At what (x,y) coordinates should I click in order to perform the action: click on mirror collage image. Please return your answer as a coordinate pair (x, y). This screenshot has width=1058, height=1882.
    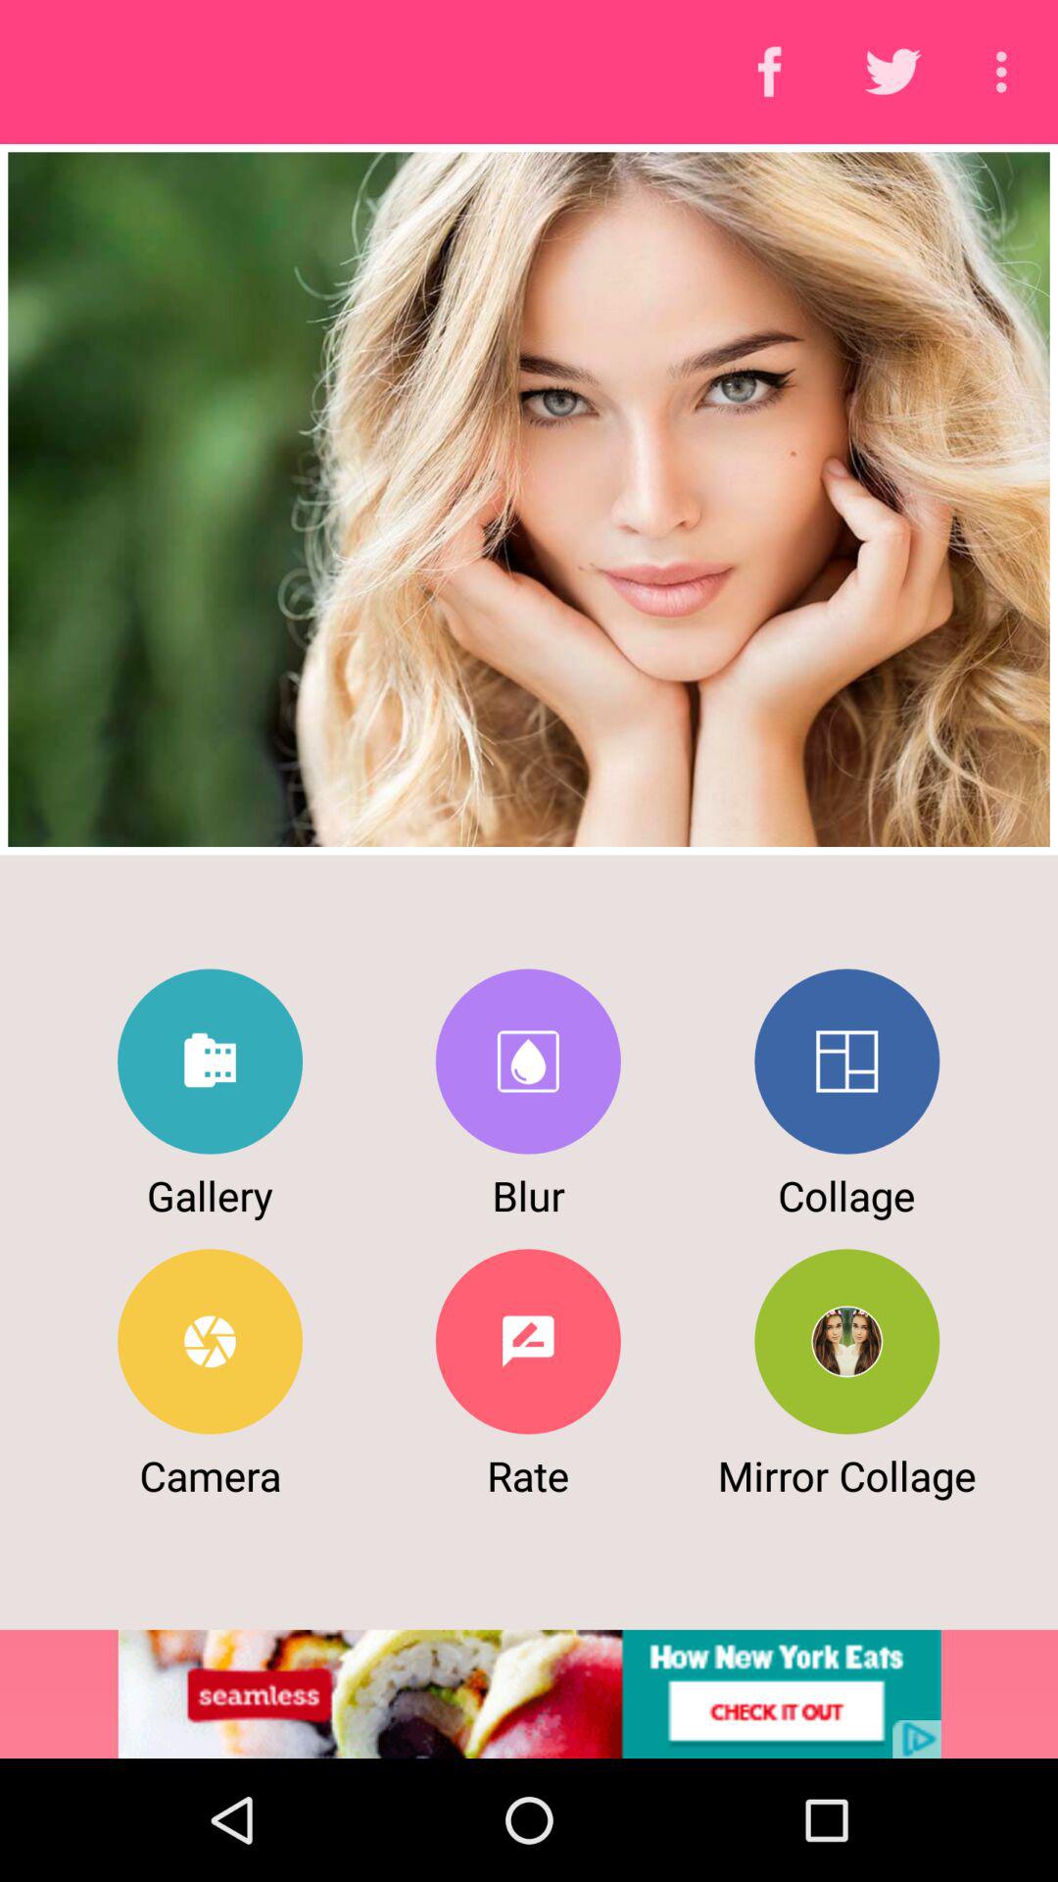
    Looking at the image, I should click on (846, 1341).